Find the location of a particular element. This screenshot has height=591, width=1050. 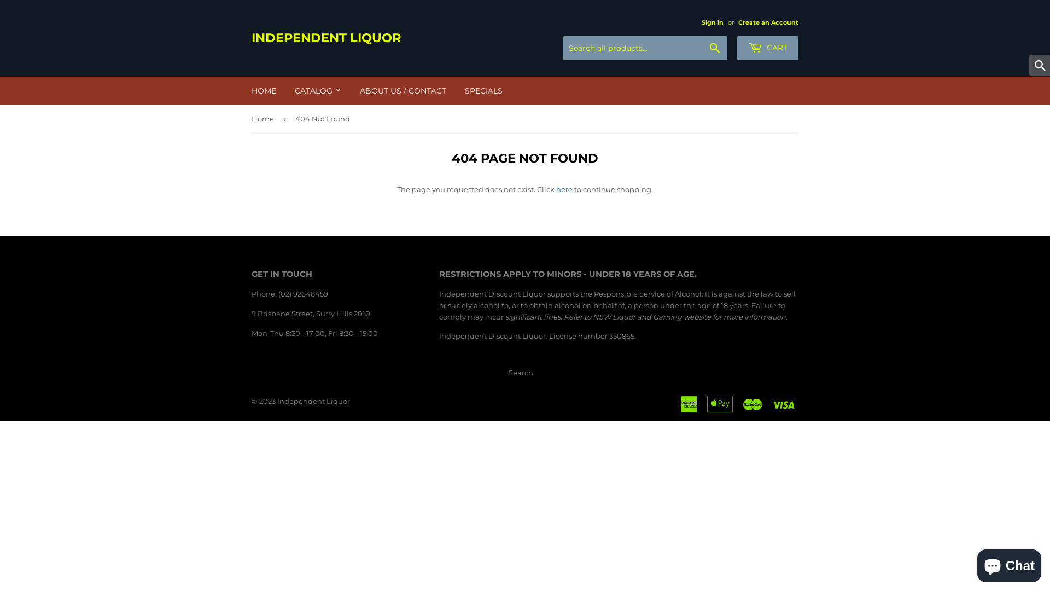

ABOUT US / CONTACT is located at coordinates (403, 91).